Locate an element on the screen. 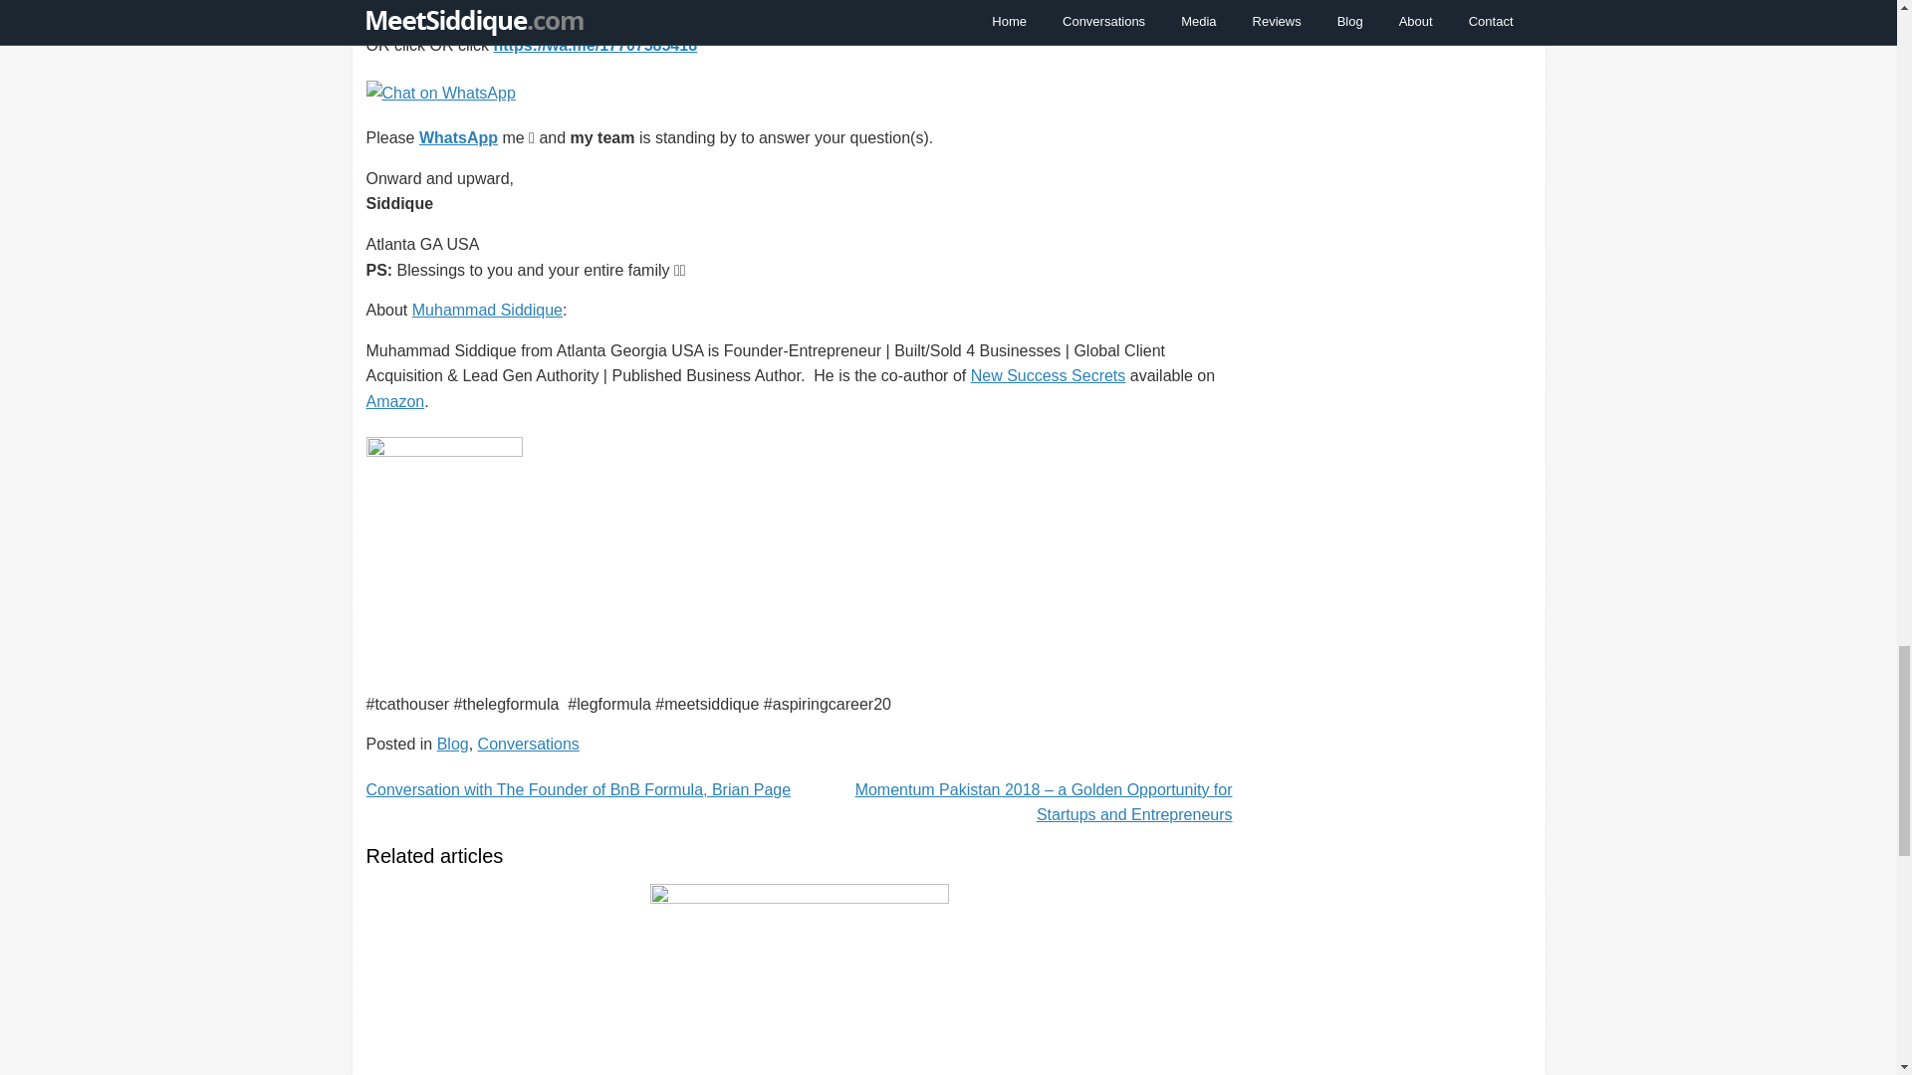  WhatsApp is located at coordinates (458, 137).